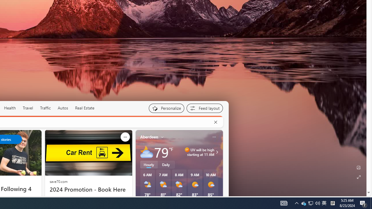  What do you see at coordinates (45, 108) in the screenshot?
I see `Traffic` at bounding box center [45, 108].